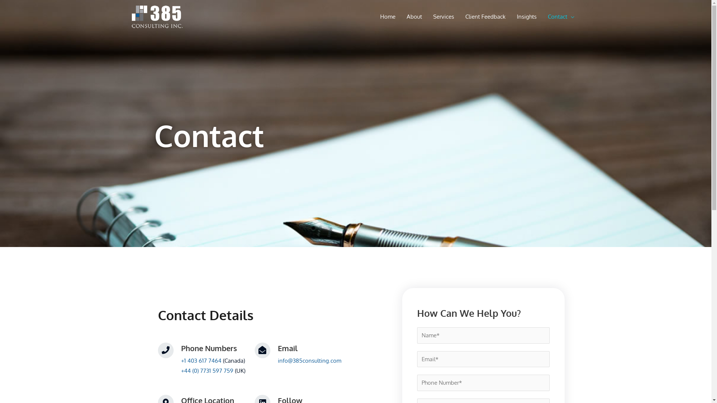 This screenshot has width=717, height=403. I want to click on About, so click(415, 17).